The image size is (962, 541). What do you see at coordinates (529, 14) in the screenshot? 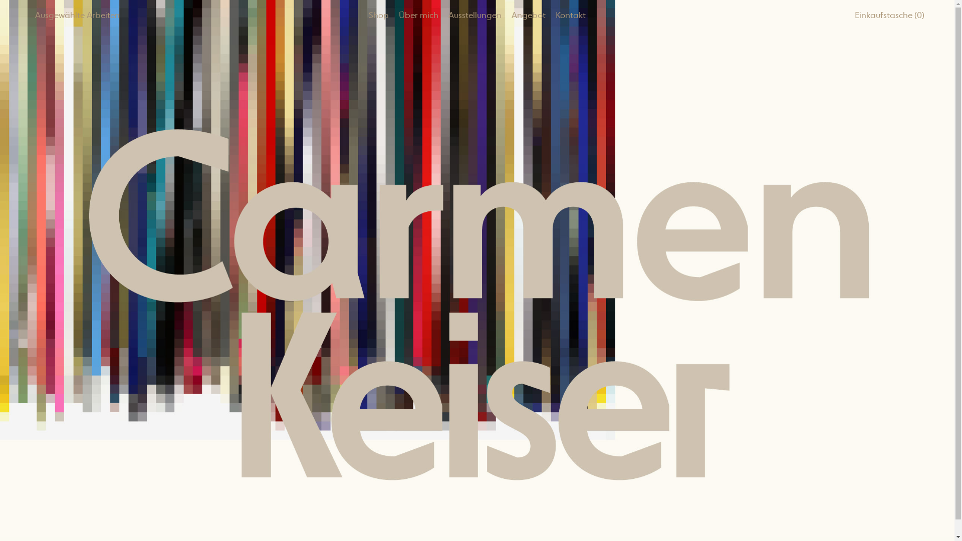
I see `Angebot` at bounding box center [529, 14].